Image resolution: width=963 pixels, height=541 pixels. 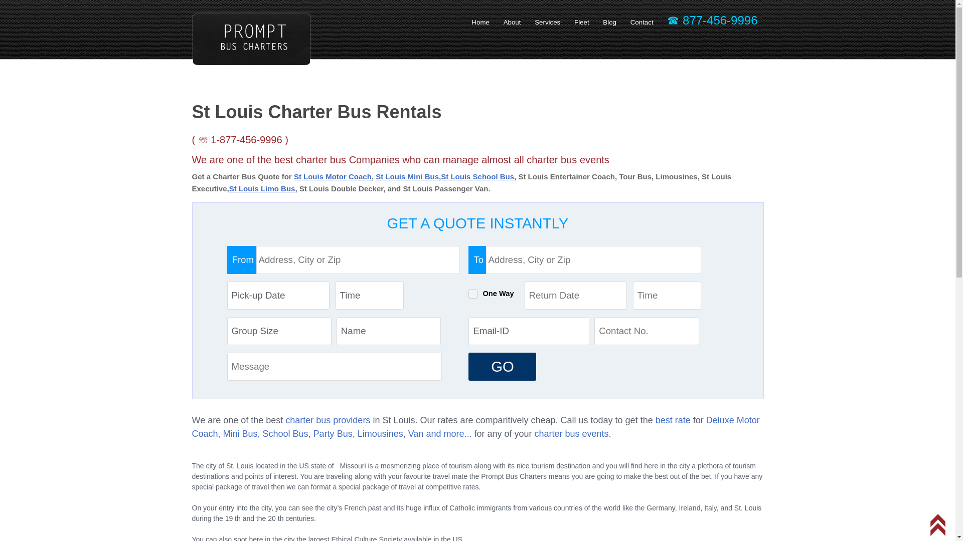 What do you see at coordinates (667, 295) in the screenshot?
I see `Return Time` at bounding box center [667, 295].